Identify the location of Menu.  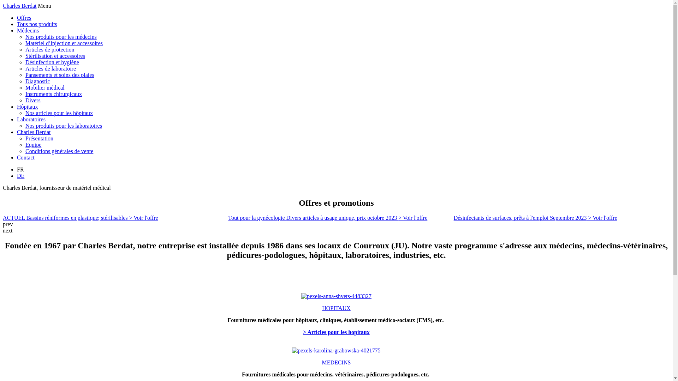
(44, 6).